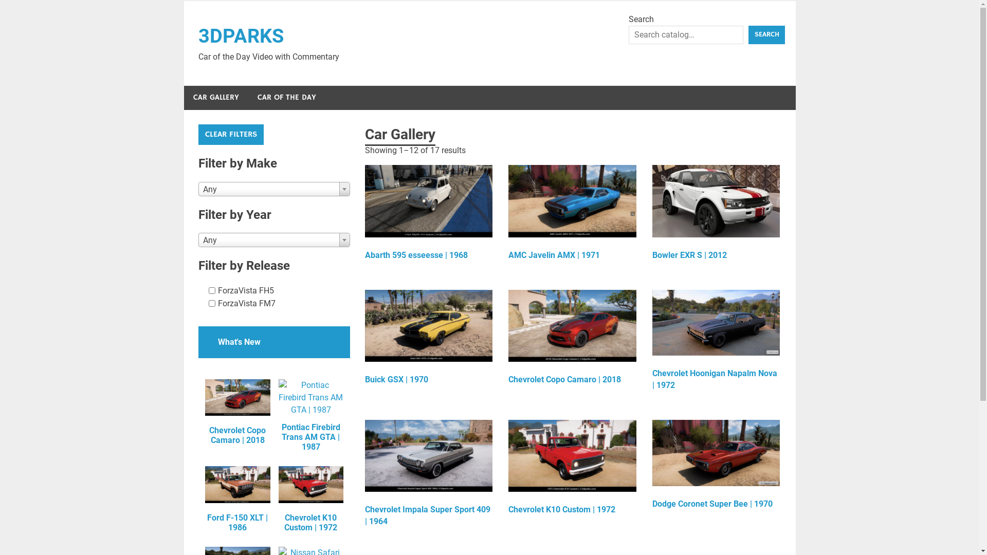 Image resolution: width=987 pixels, height=555 pixels. What do you see at coordinates (311, 416) in the screenshot?
I see `Pontiac Firebird Trans AM GTA | 1987` at bounding box center [311, 416].